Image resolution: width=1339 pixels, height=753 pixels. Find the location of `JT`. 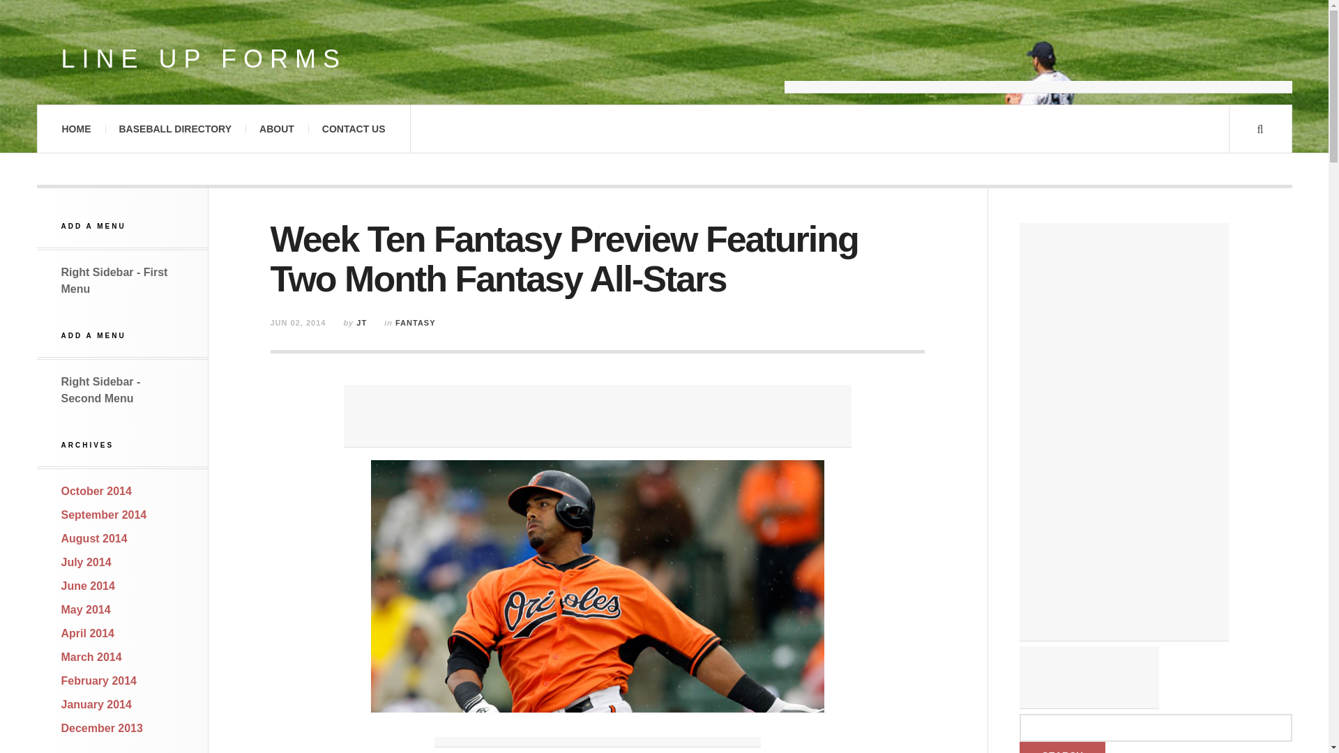

JT is located at coordinates (361, 322).